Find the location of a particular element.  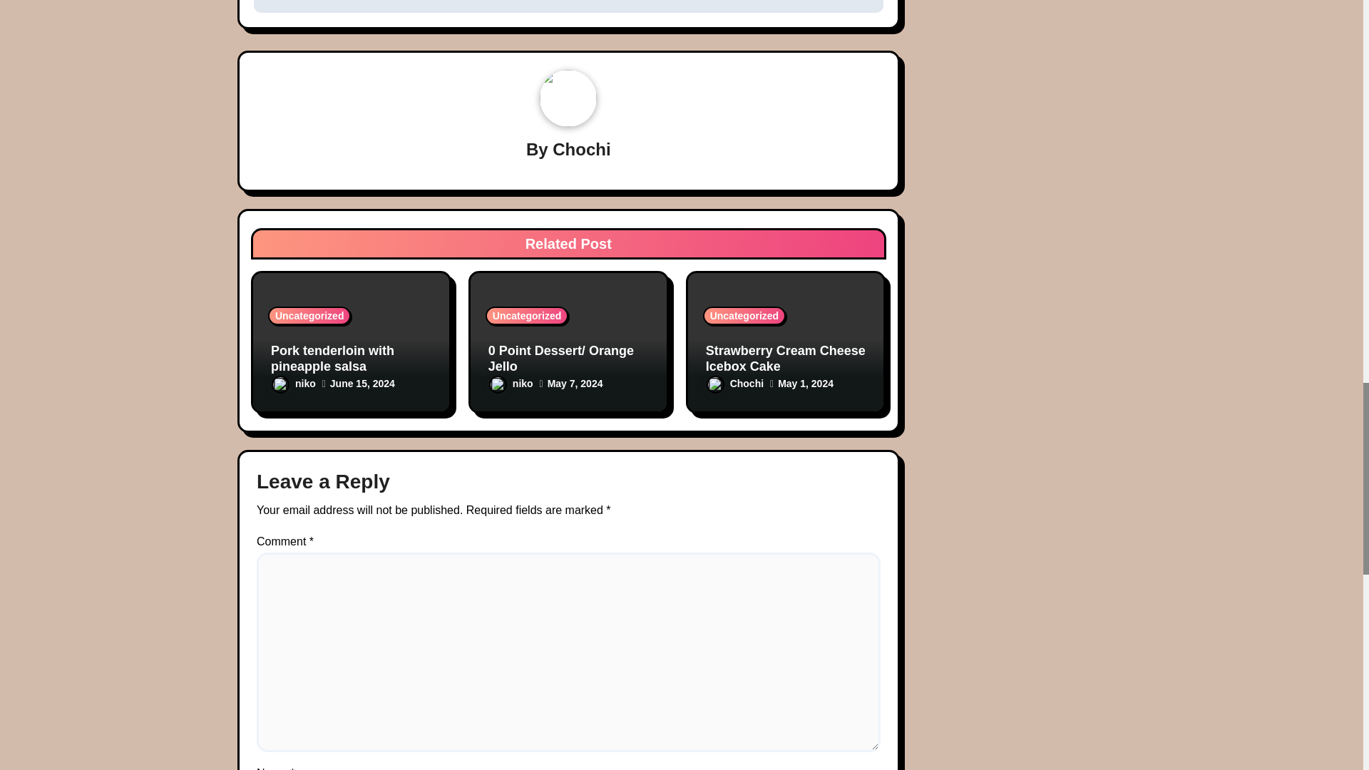

Uncategorized is located at coordinates (309, 315).